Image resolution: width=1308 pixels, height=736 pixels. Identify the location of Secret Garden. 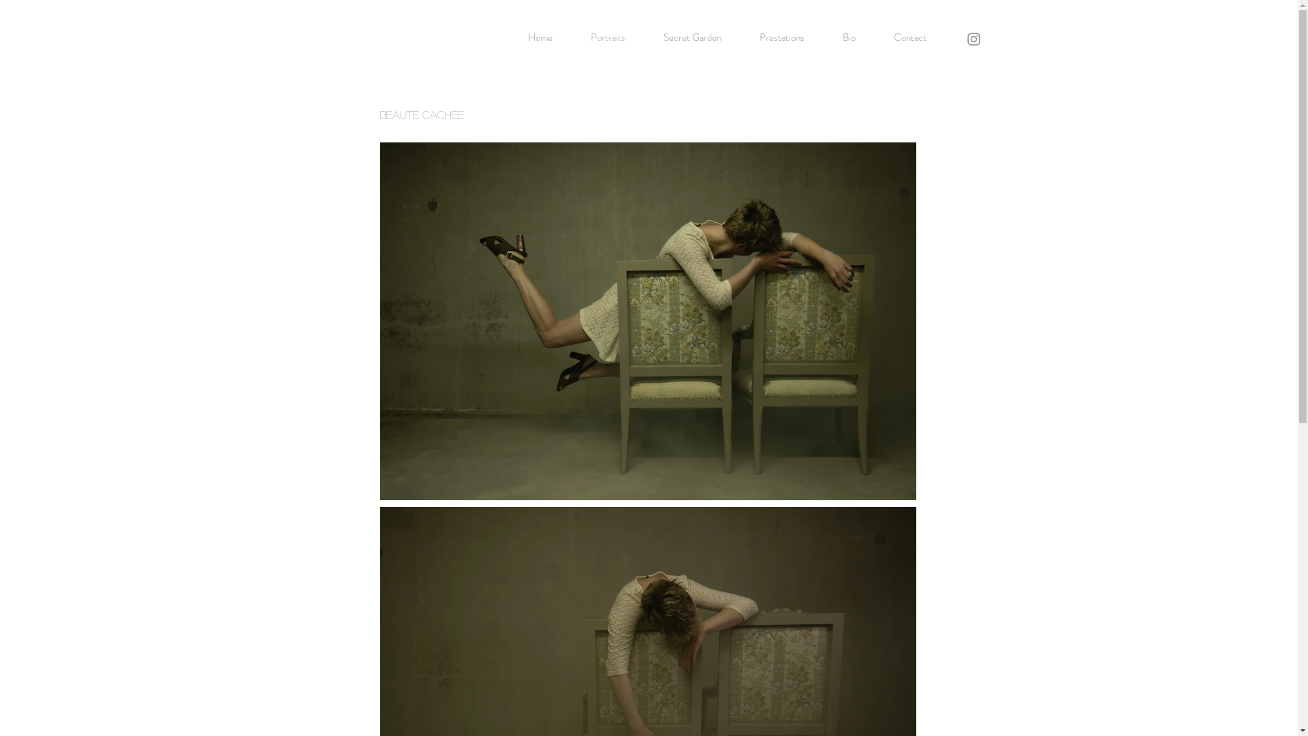
(692, 37).